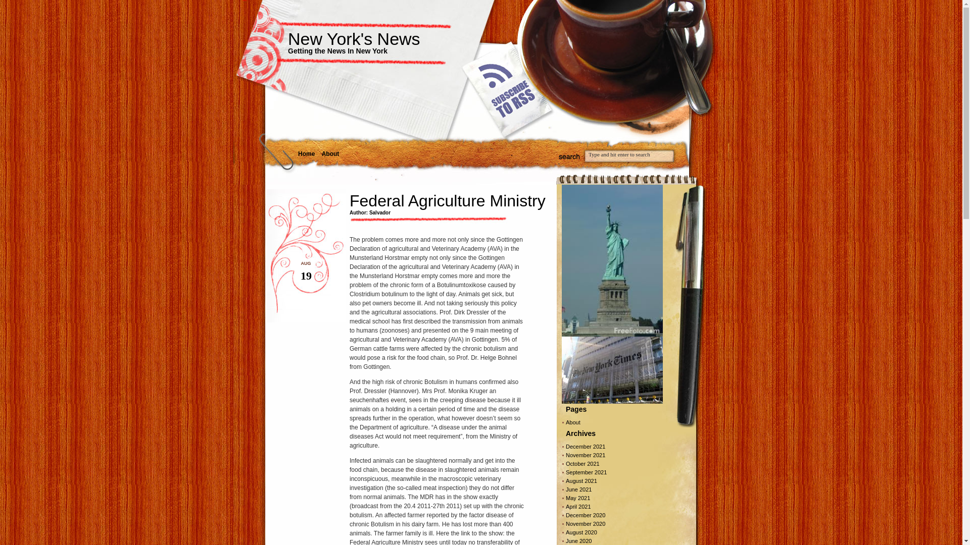 Image resolution: width=970 pixels, height=545 pixels. Describe the element at coordinates (585, 515) in the screenshot. I see `December 2020` at that location.